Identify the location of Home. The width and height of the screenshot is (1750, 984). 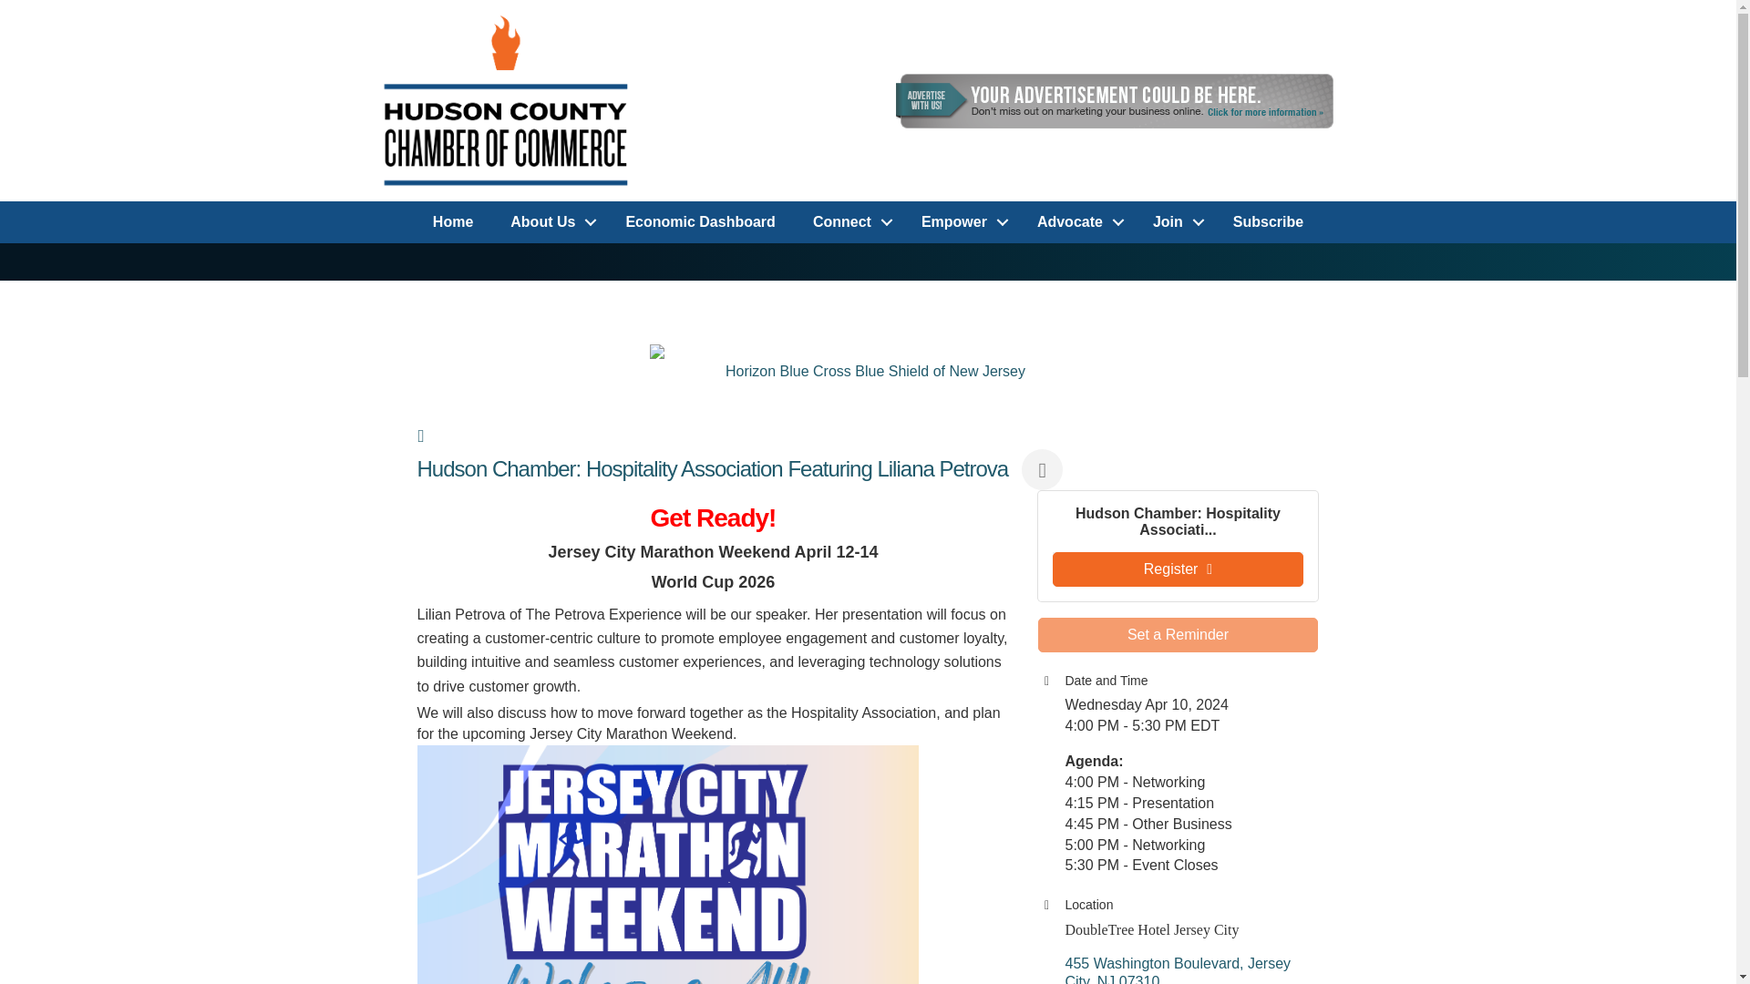
(453, 222).